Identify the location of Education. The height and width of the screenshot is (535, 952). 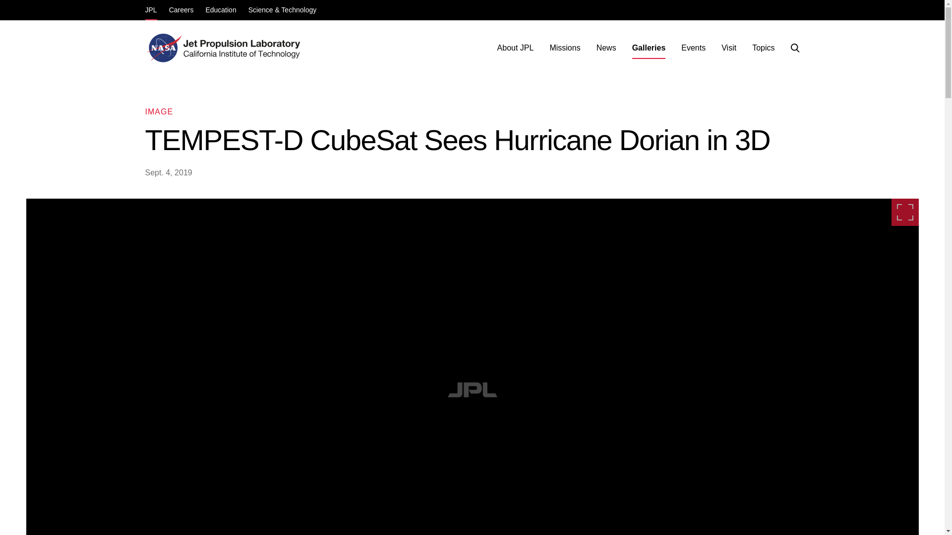
(221, 11).